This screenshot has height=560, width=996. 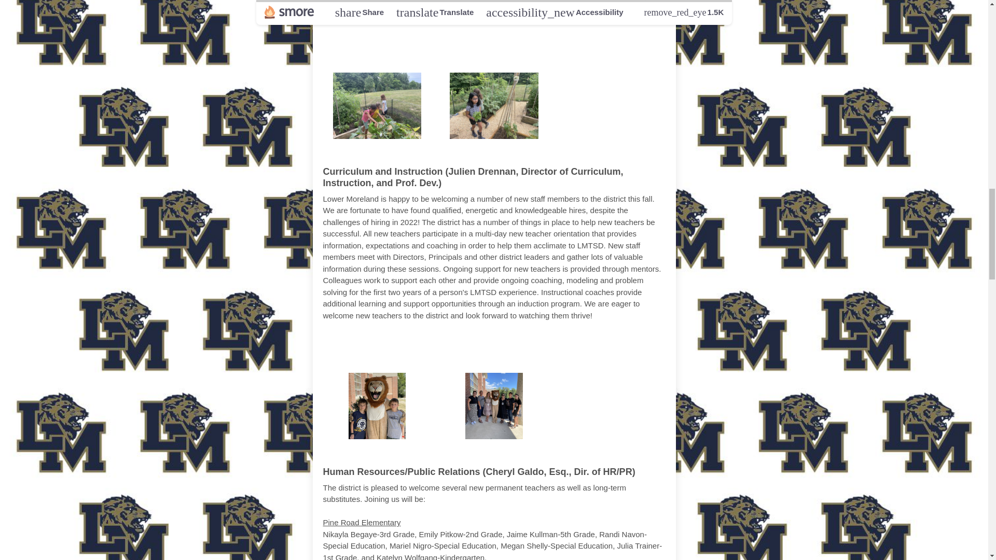 What do you see at coordinates (387, 344) in the screenshot?
I see `Road` at bounding box center [387, 344].